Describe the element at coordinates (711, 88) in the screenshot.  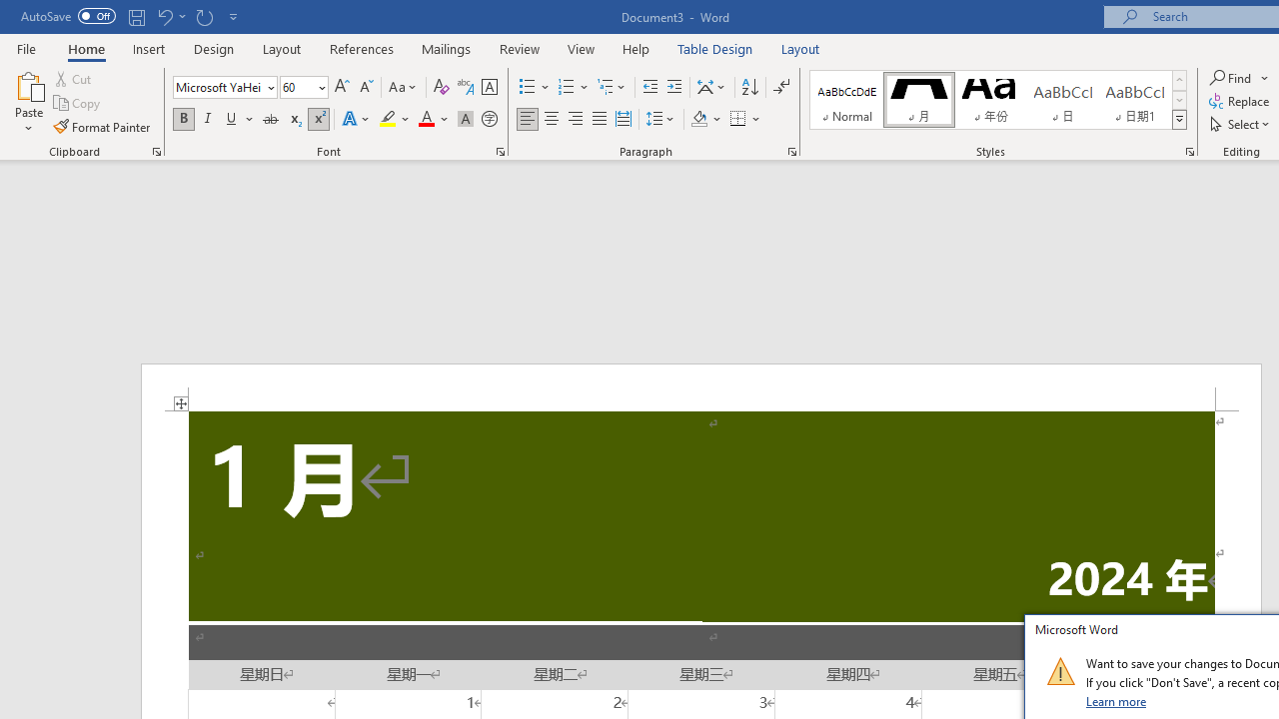
I see `Asian Layout` at that location.